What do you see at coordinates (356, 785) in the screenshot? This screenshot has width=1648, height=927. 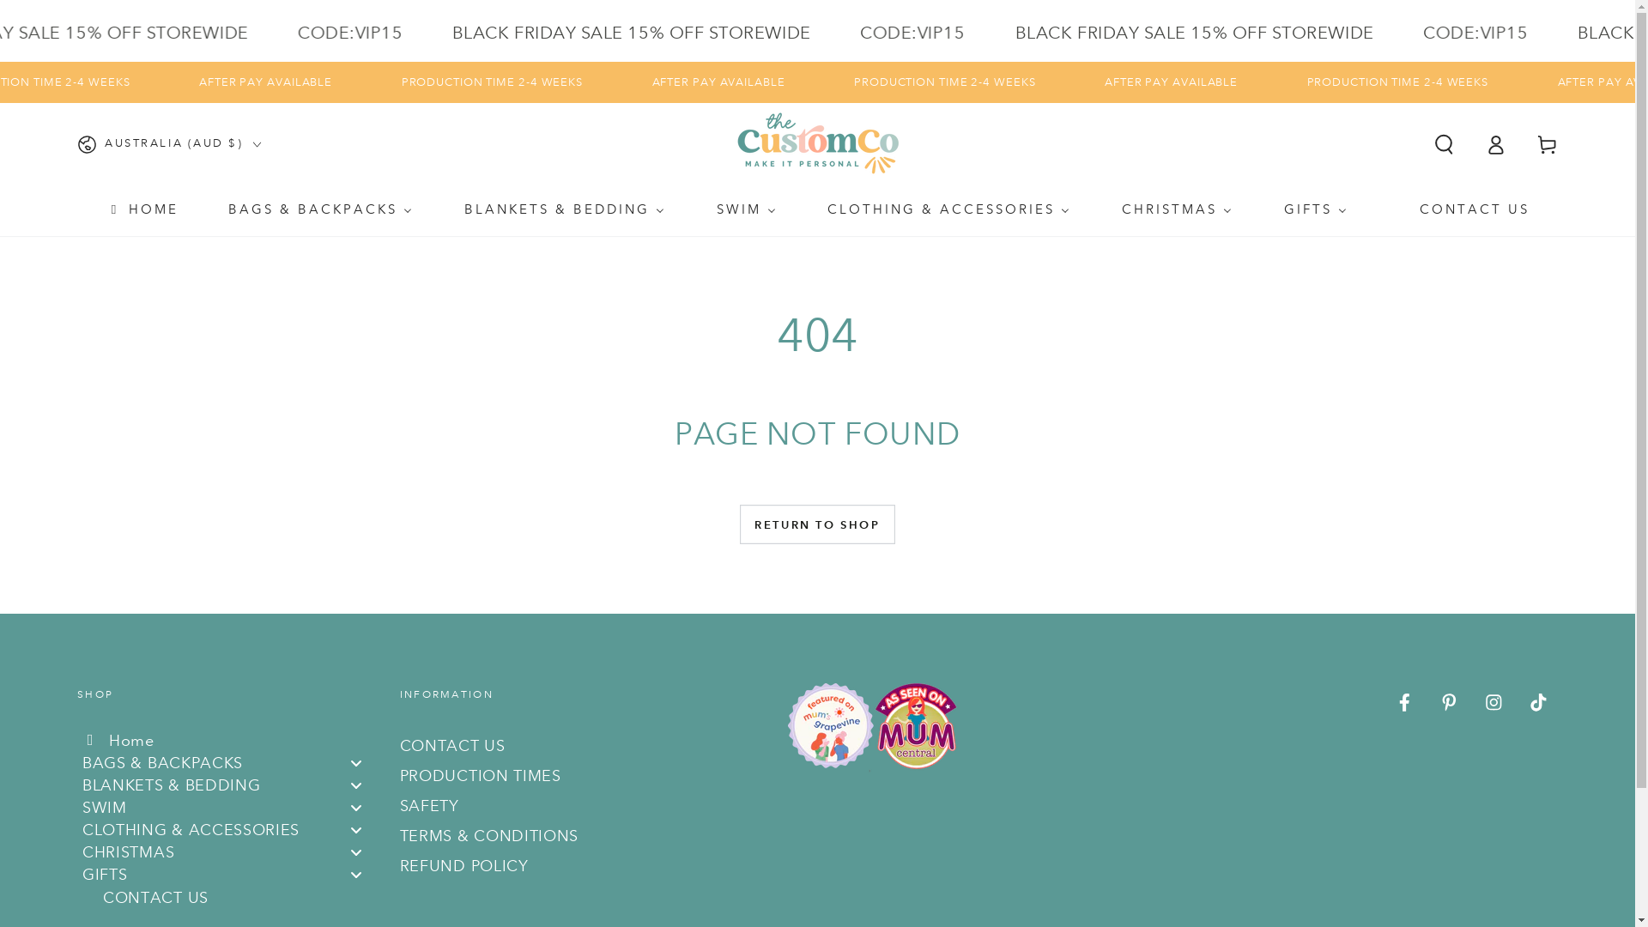 I see `Toggle menu` at bounding box center [356, 785].